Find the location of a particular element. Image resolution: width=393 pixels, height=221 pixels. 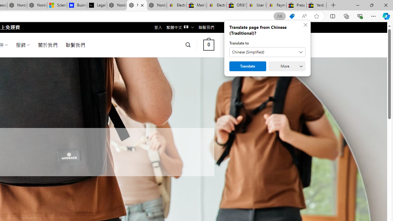

  0   is located at coordinates (208, 45).